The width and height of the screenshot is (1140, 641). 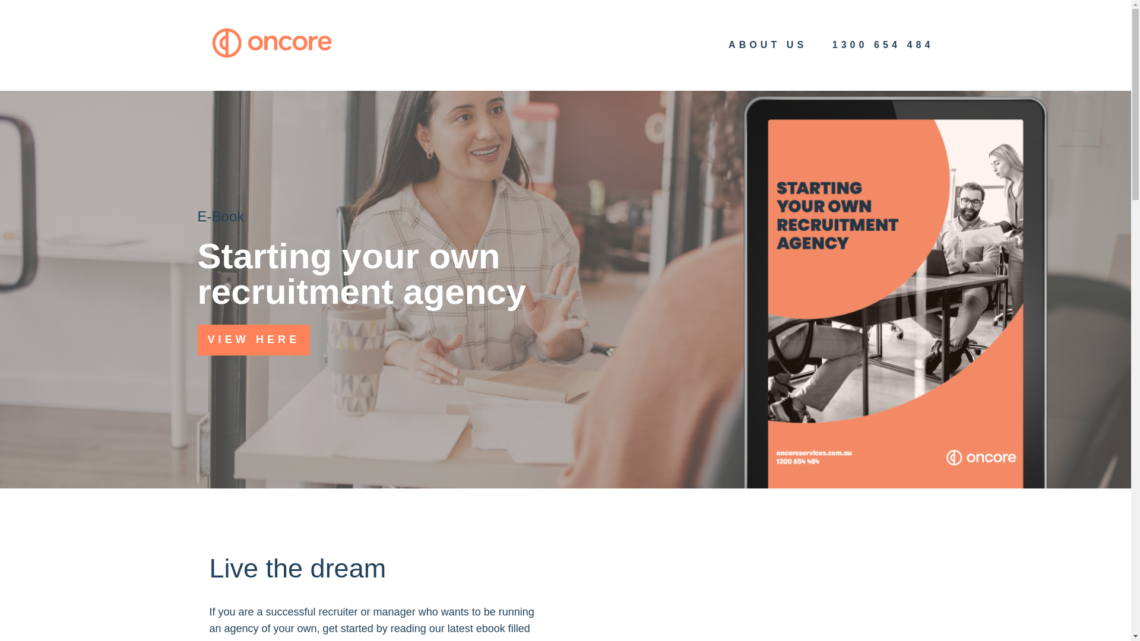 What do you see at coordinates (882, 45) in the screenshot?
I see `1300 654 484` at bounding box center [882, 45].